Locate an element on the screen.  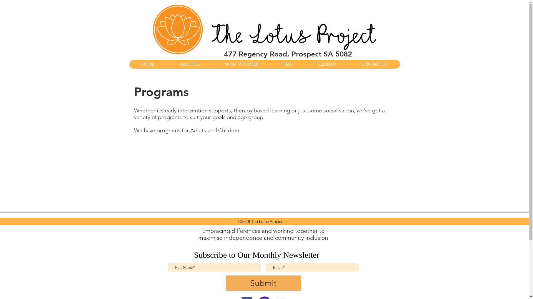
FAQ is located at coordinates (287, 64).